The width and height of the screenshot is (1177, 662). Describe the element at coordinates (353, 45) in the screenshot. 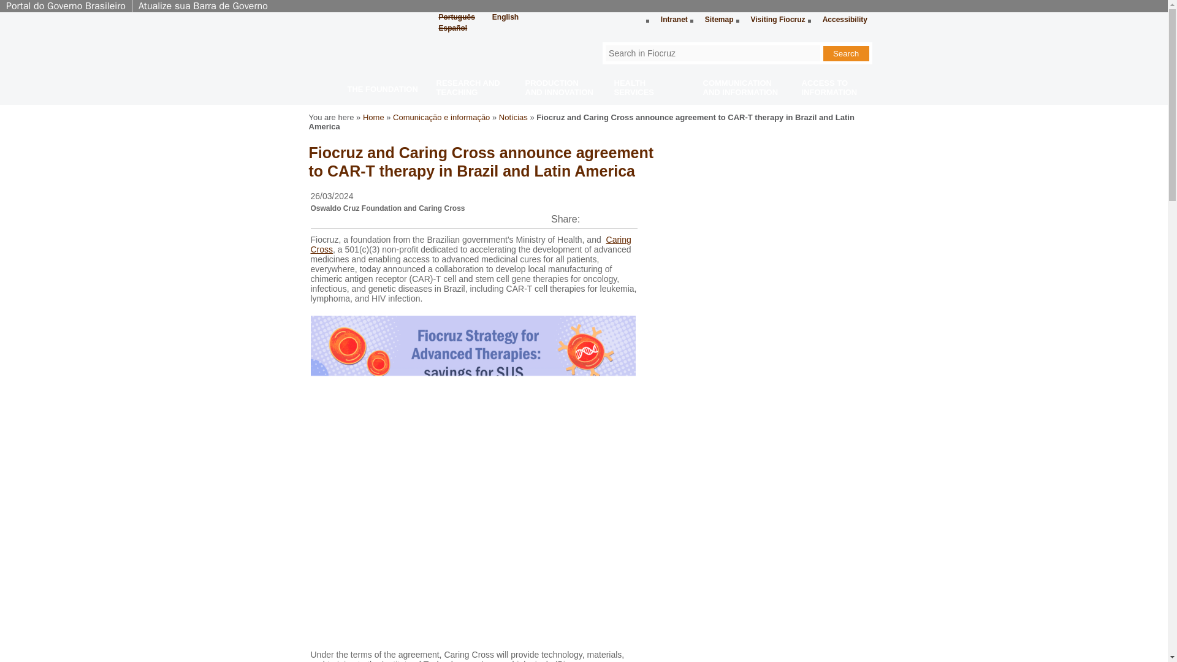

I see `Fiocruz` at that location.